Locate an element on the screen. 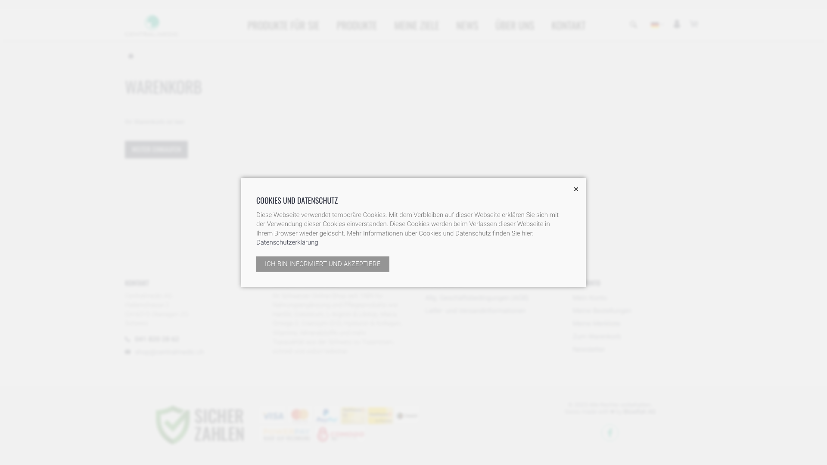 The width and height of the screenshot is (827, 465). WEITER EINKAUFEN is located at coordinates (156, 150).